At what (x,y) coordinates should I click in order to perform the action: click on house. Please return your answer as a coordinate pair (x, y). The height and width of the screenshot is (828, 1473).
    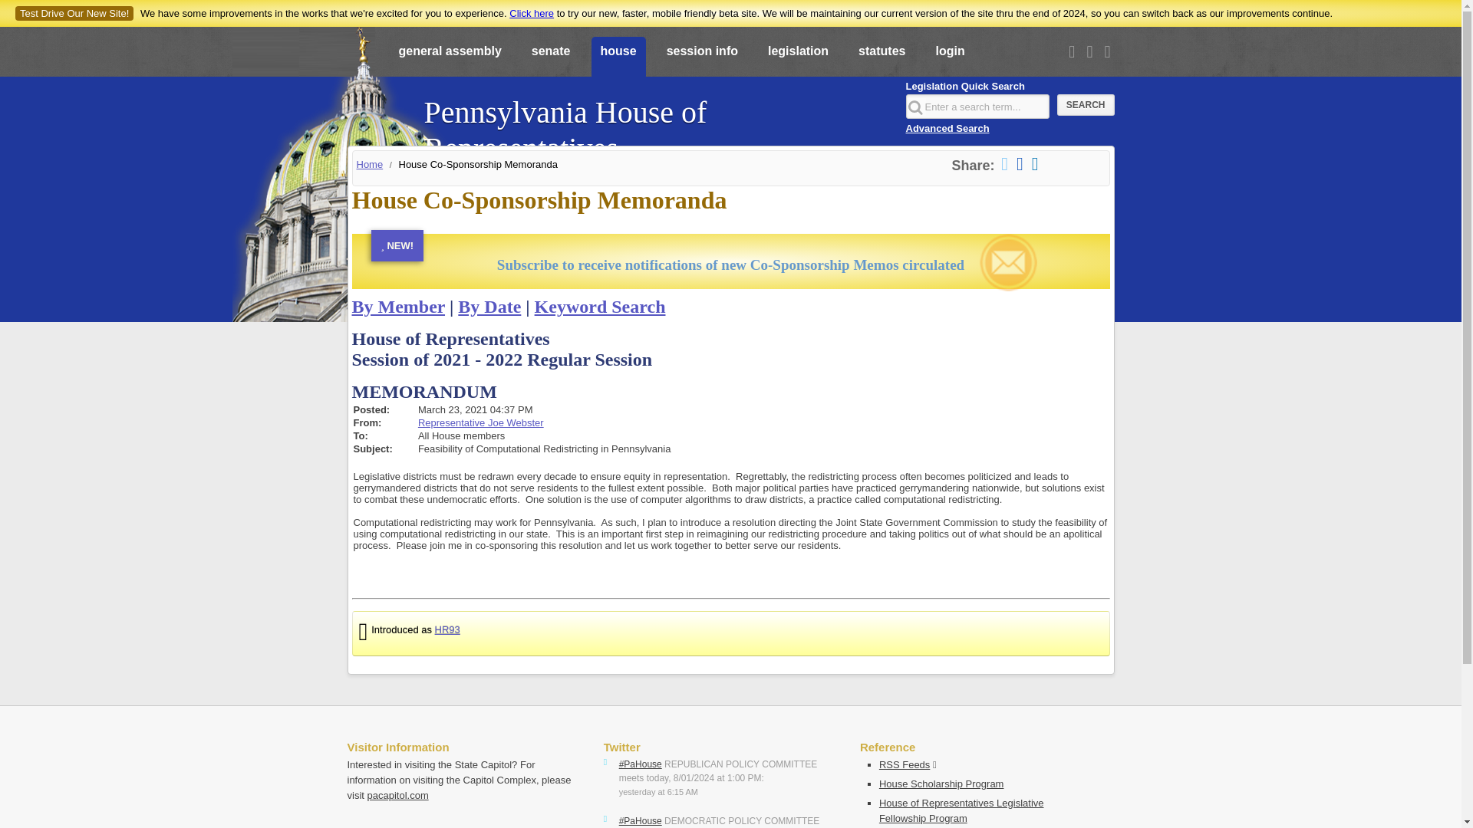
    Looking at the image, I should click on (617, 58).